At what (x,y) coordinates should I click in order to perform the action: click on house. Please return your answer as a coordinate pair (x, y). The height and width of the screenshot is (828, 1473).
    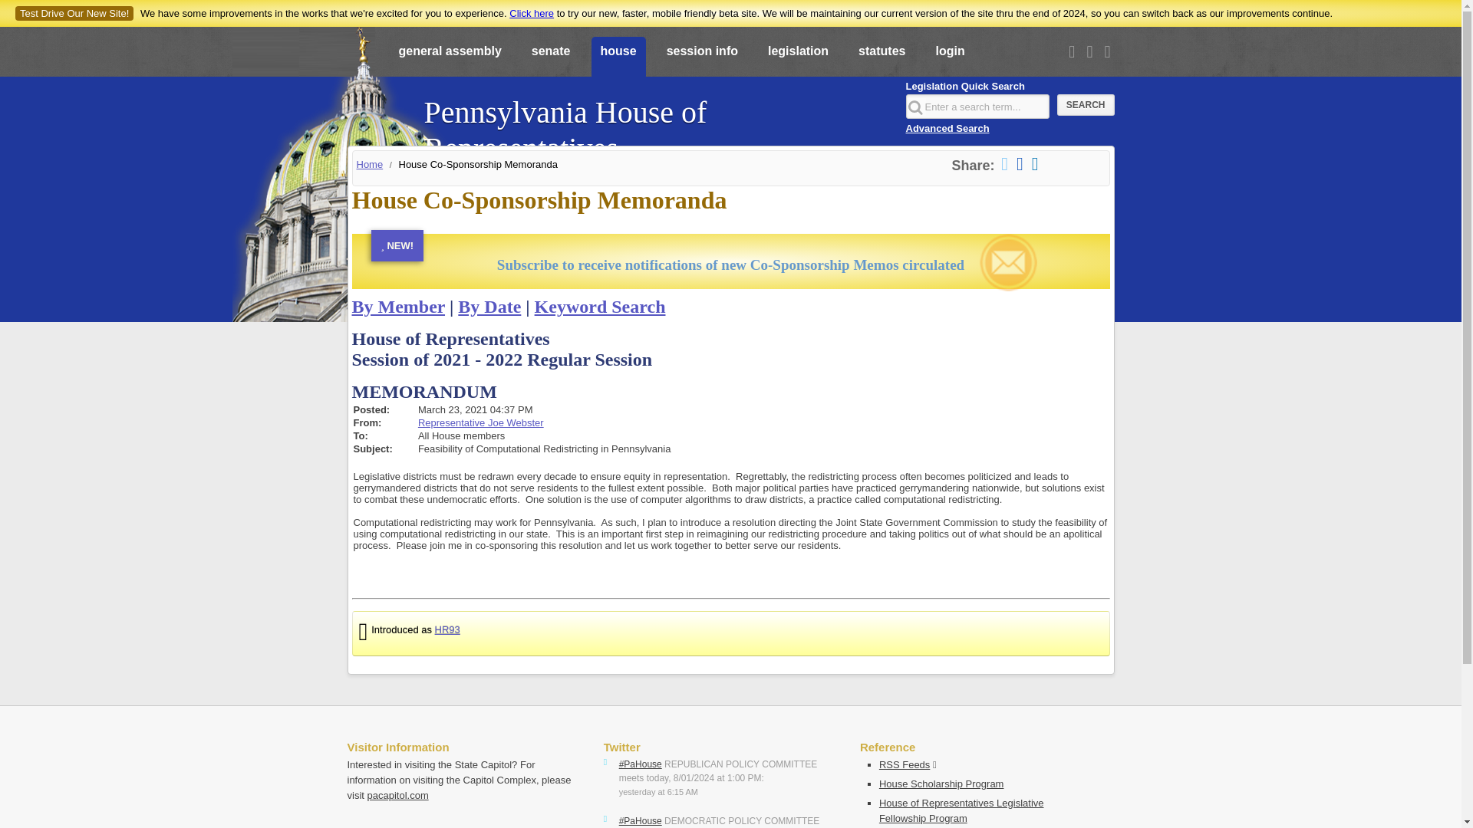
    Looking at the image, I should click on (617, 58).